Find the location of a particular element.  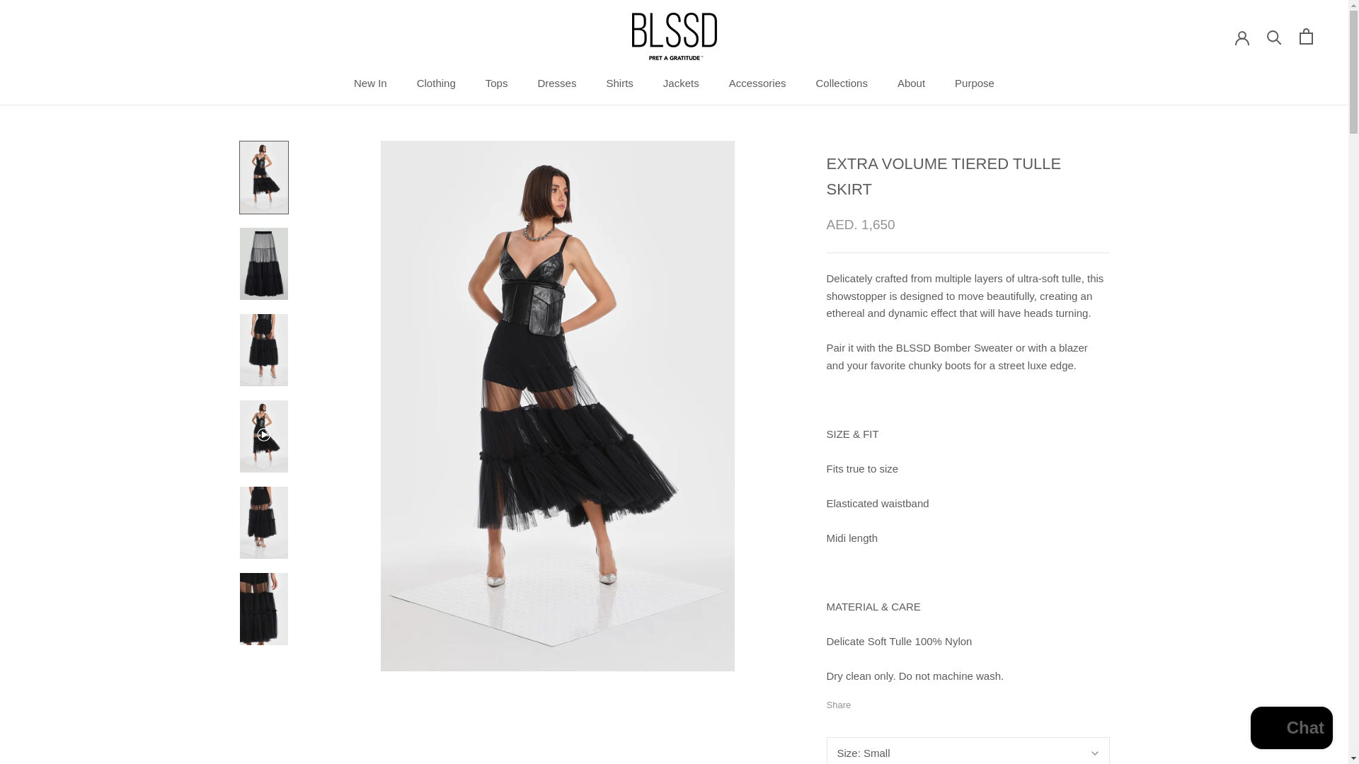

Clothing is located at coordinates (436, 83).